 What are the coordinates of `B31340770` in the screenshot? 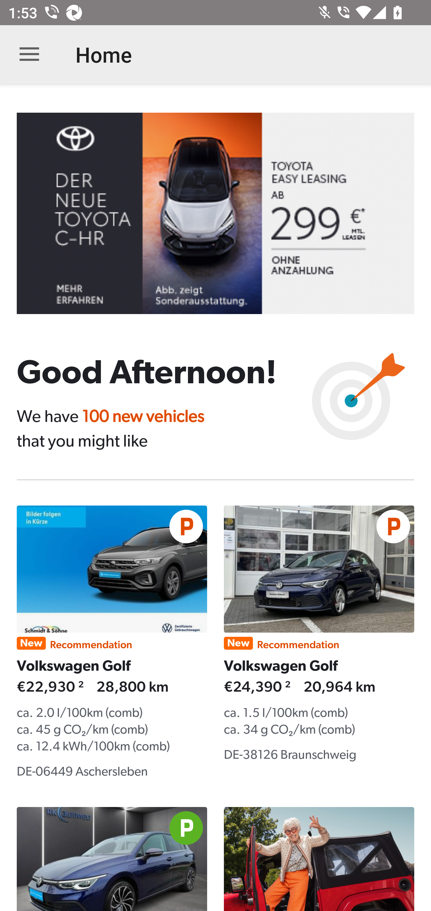 It's located at (224, 213).